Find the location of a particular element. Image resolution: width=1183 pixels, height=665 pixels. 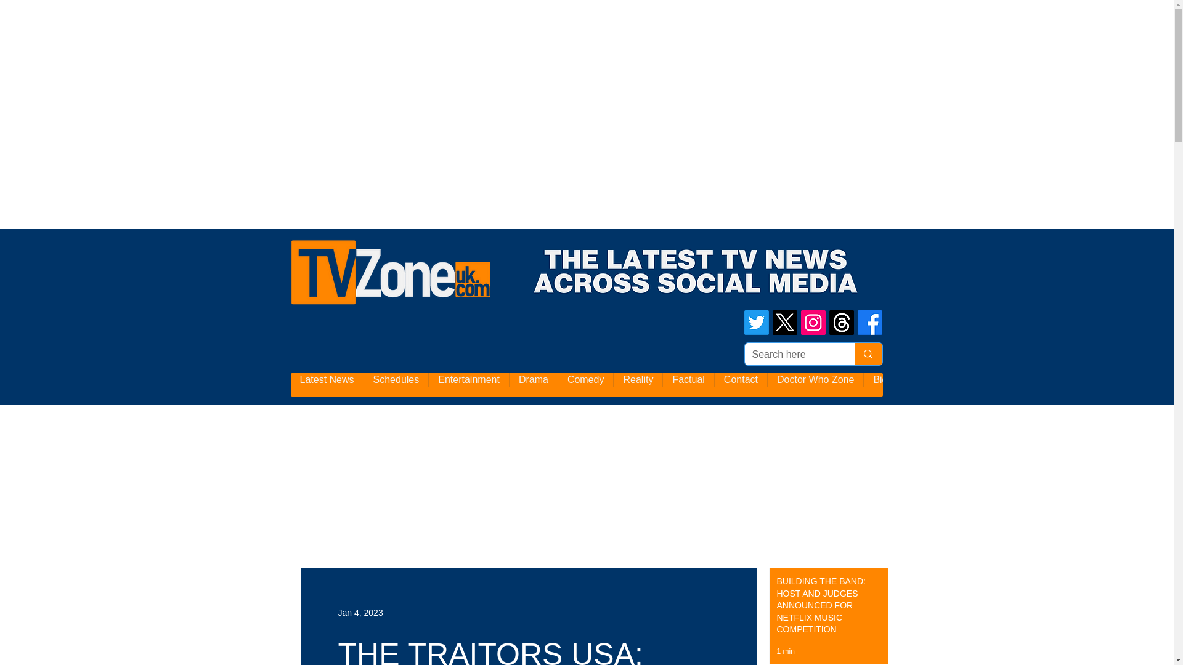

Big Brother Zone is located at coordinates (910, 384).